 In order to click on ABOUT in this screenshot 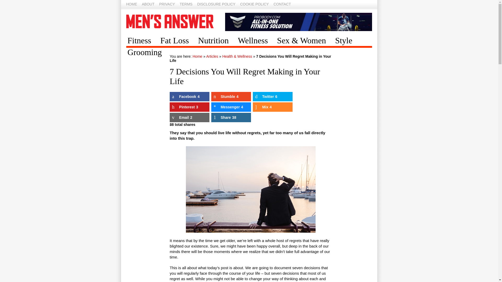, I will do `click(148, 4)`.